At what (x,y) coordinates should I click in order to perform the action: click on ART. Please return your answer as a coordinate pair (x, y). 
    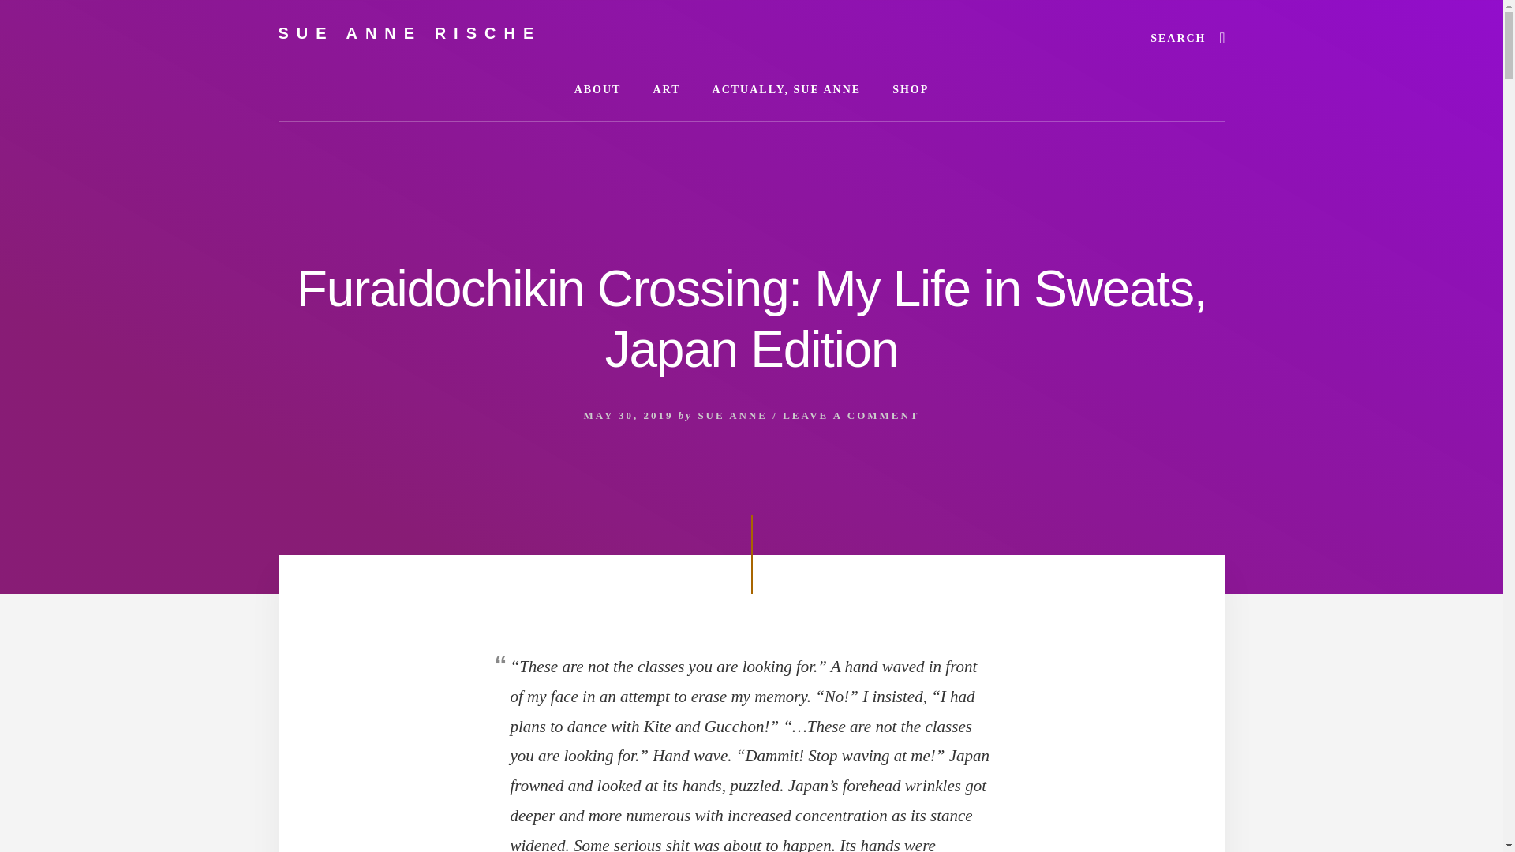
    Looking at the image, I should click on (666, 90).